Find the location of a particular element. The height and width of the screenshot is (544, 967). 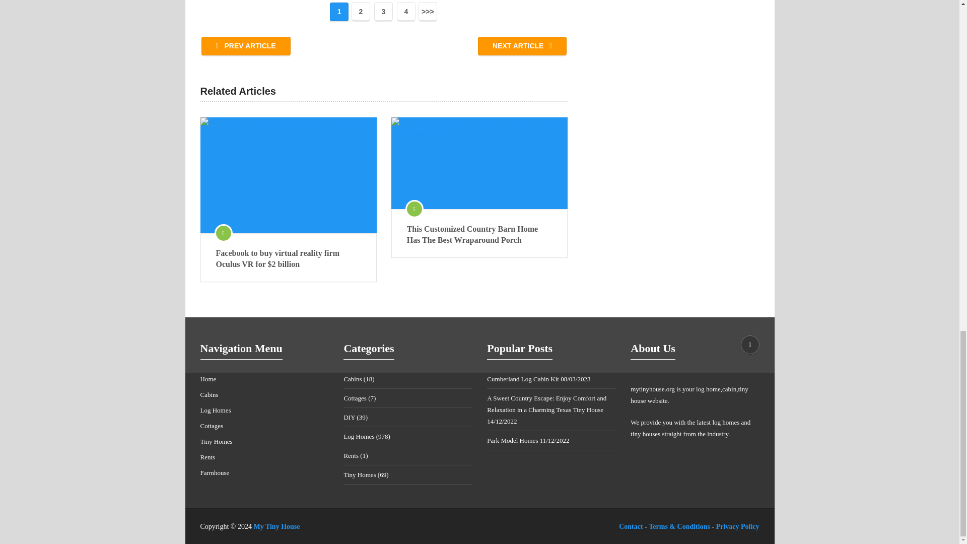

3 is located at coordinates (383, 11).